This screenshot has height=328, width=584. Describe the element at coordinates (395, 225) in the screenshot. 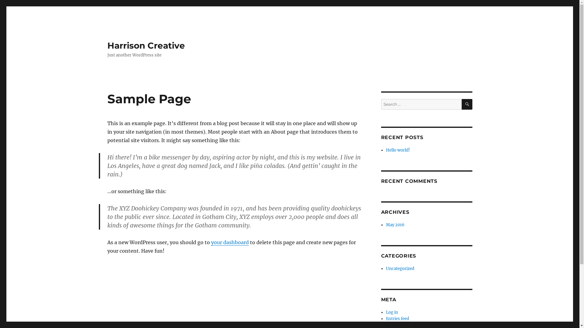

I see `May 2016` at that location.